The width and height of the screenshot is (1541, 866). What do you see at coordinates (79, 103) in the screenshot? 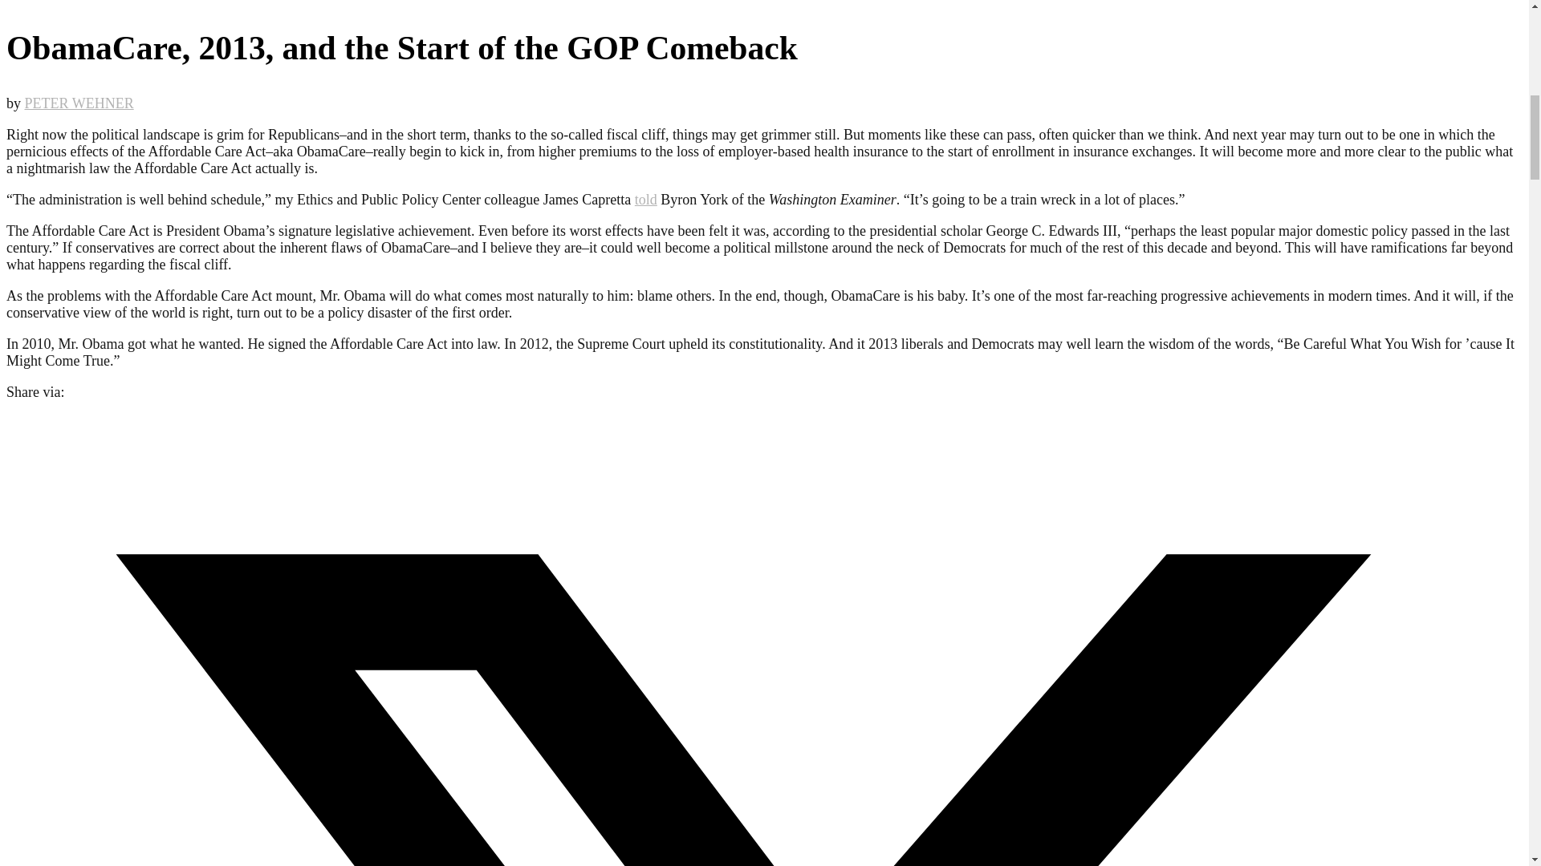
I see `Posts by PETER WEHNER` at bounding box center [79, 103].